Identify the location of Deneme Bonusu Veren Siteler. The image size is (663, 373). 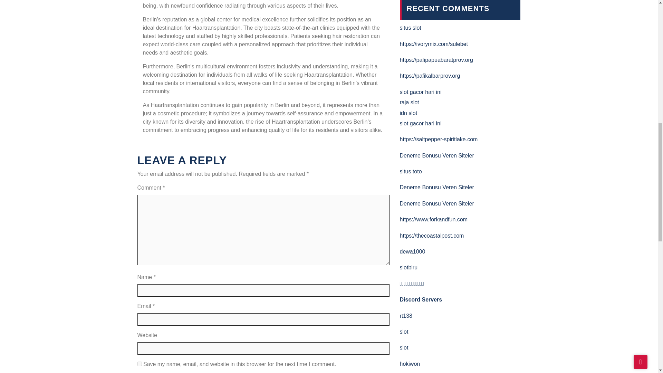
(436, 187).